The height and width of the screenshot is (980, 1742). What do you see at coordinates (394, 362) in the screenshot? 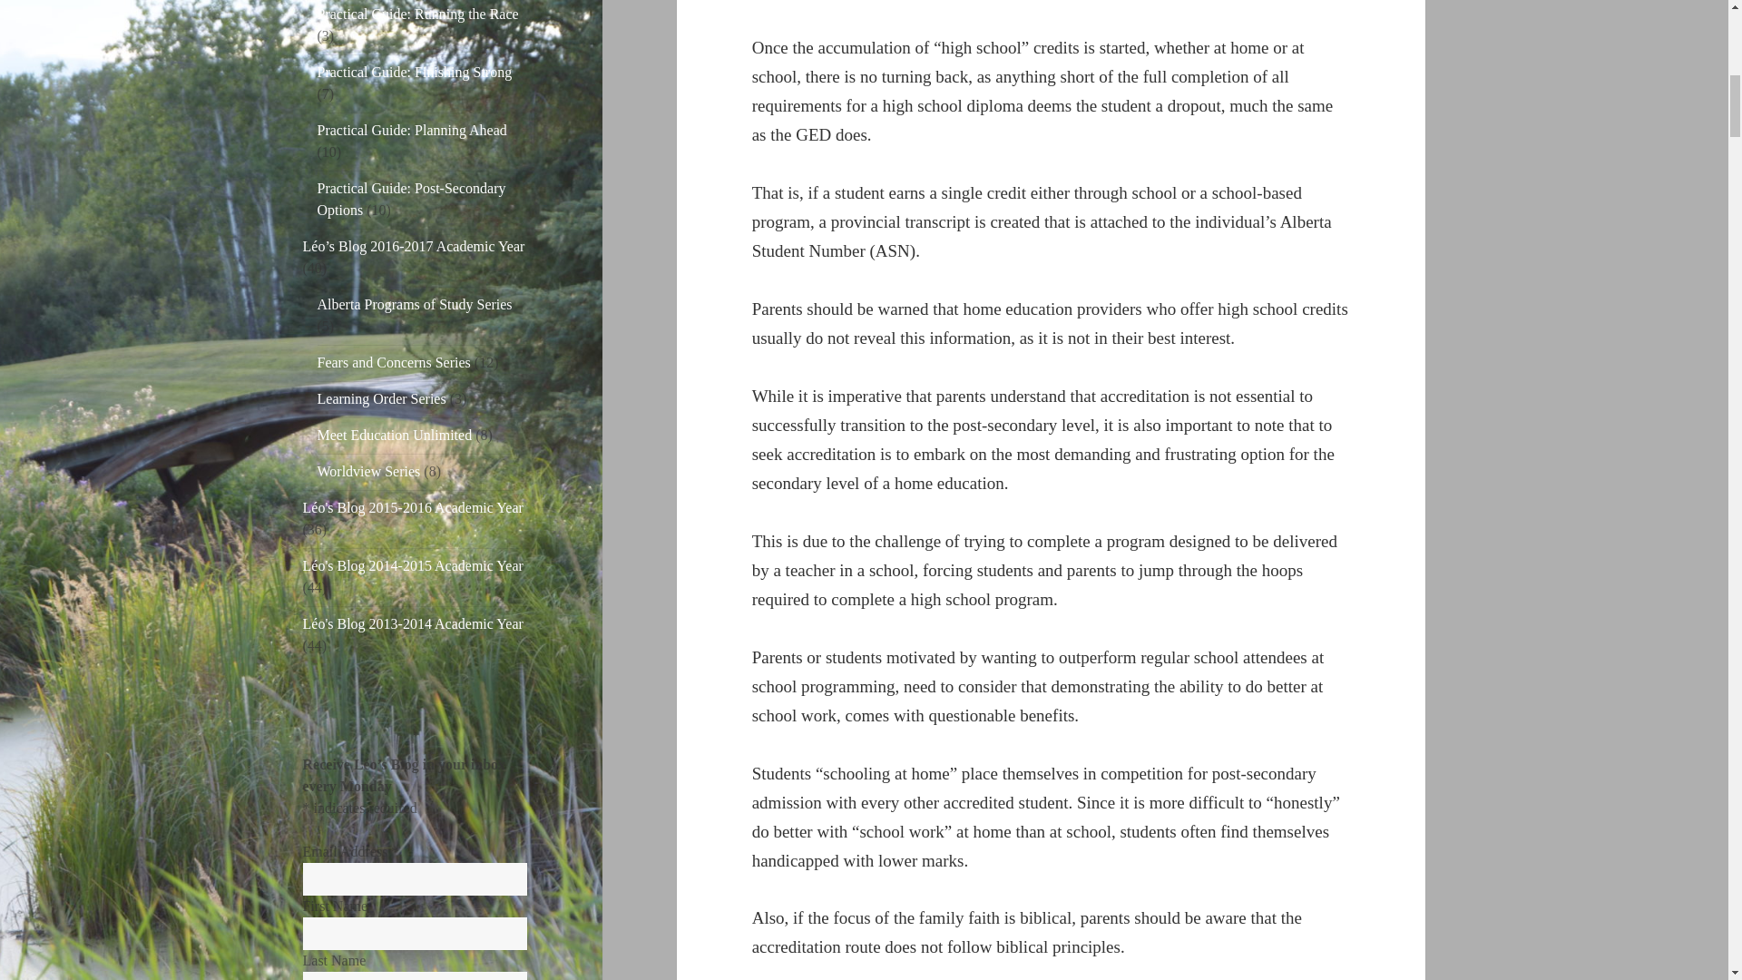
I see `Fears and Concerns Series` at bounding box center [394, 362].